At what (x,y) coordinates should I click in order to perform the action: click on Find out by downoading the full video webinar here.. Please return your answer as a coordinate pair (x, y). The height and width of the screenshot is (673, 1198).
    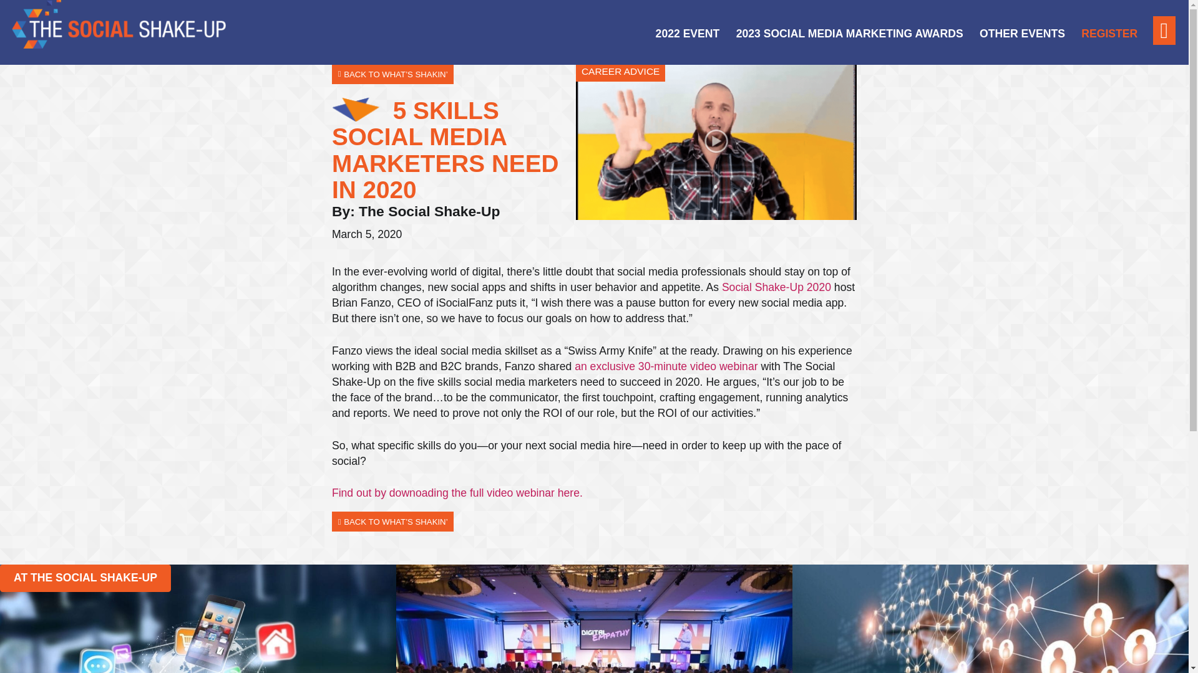
    Looking at the image, I should click on (457, 492).